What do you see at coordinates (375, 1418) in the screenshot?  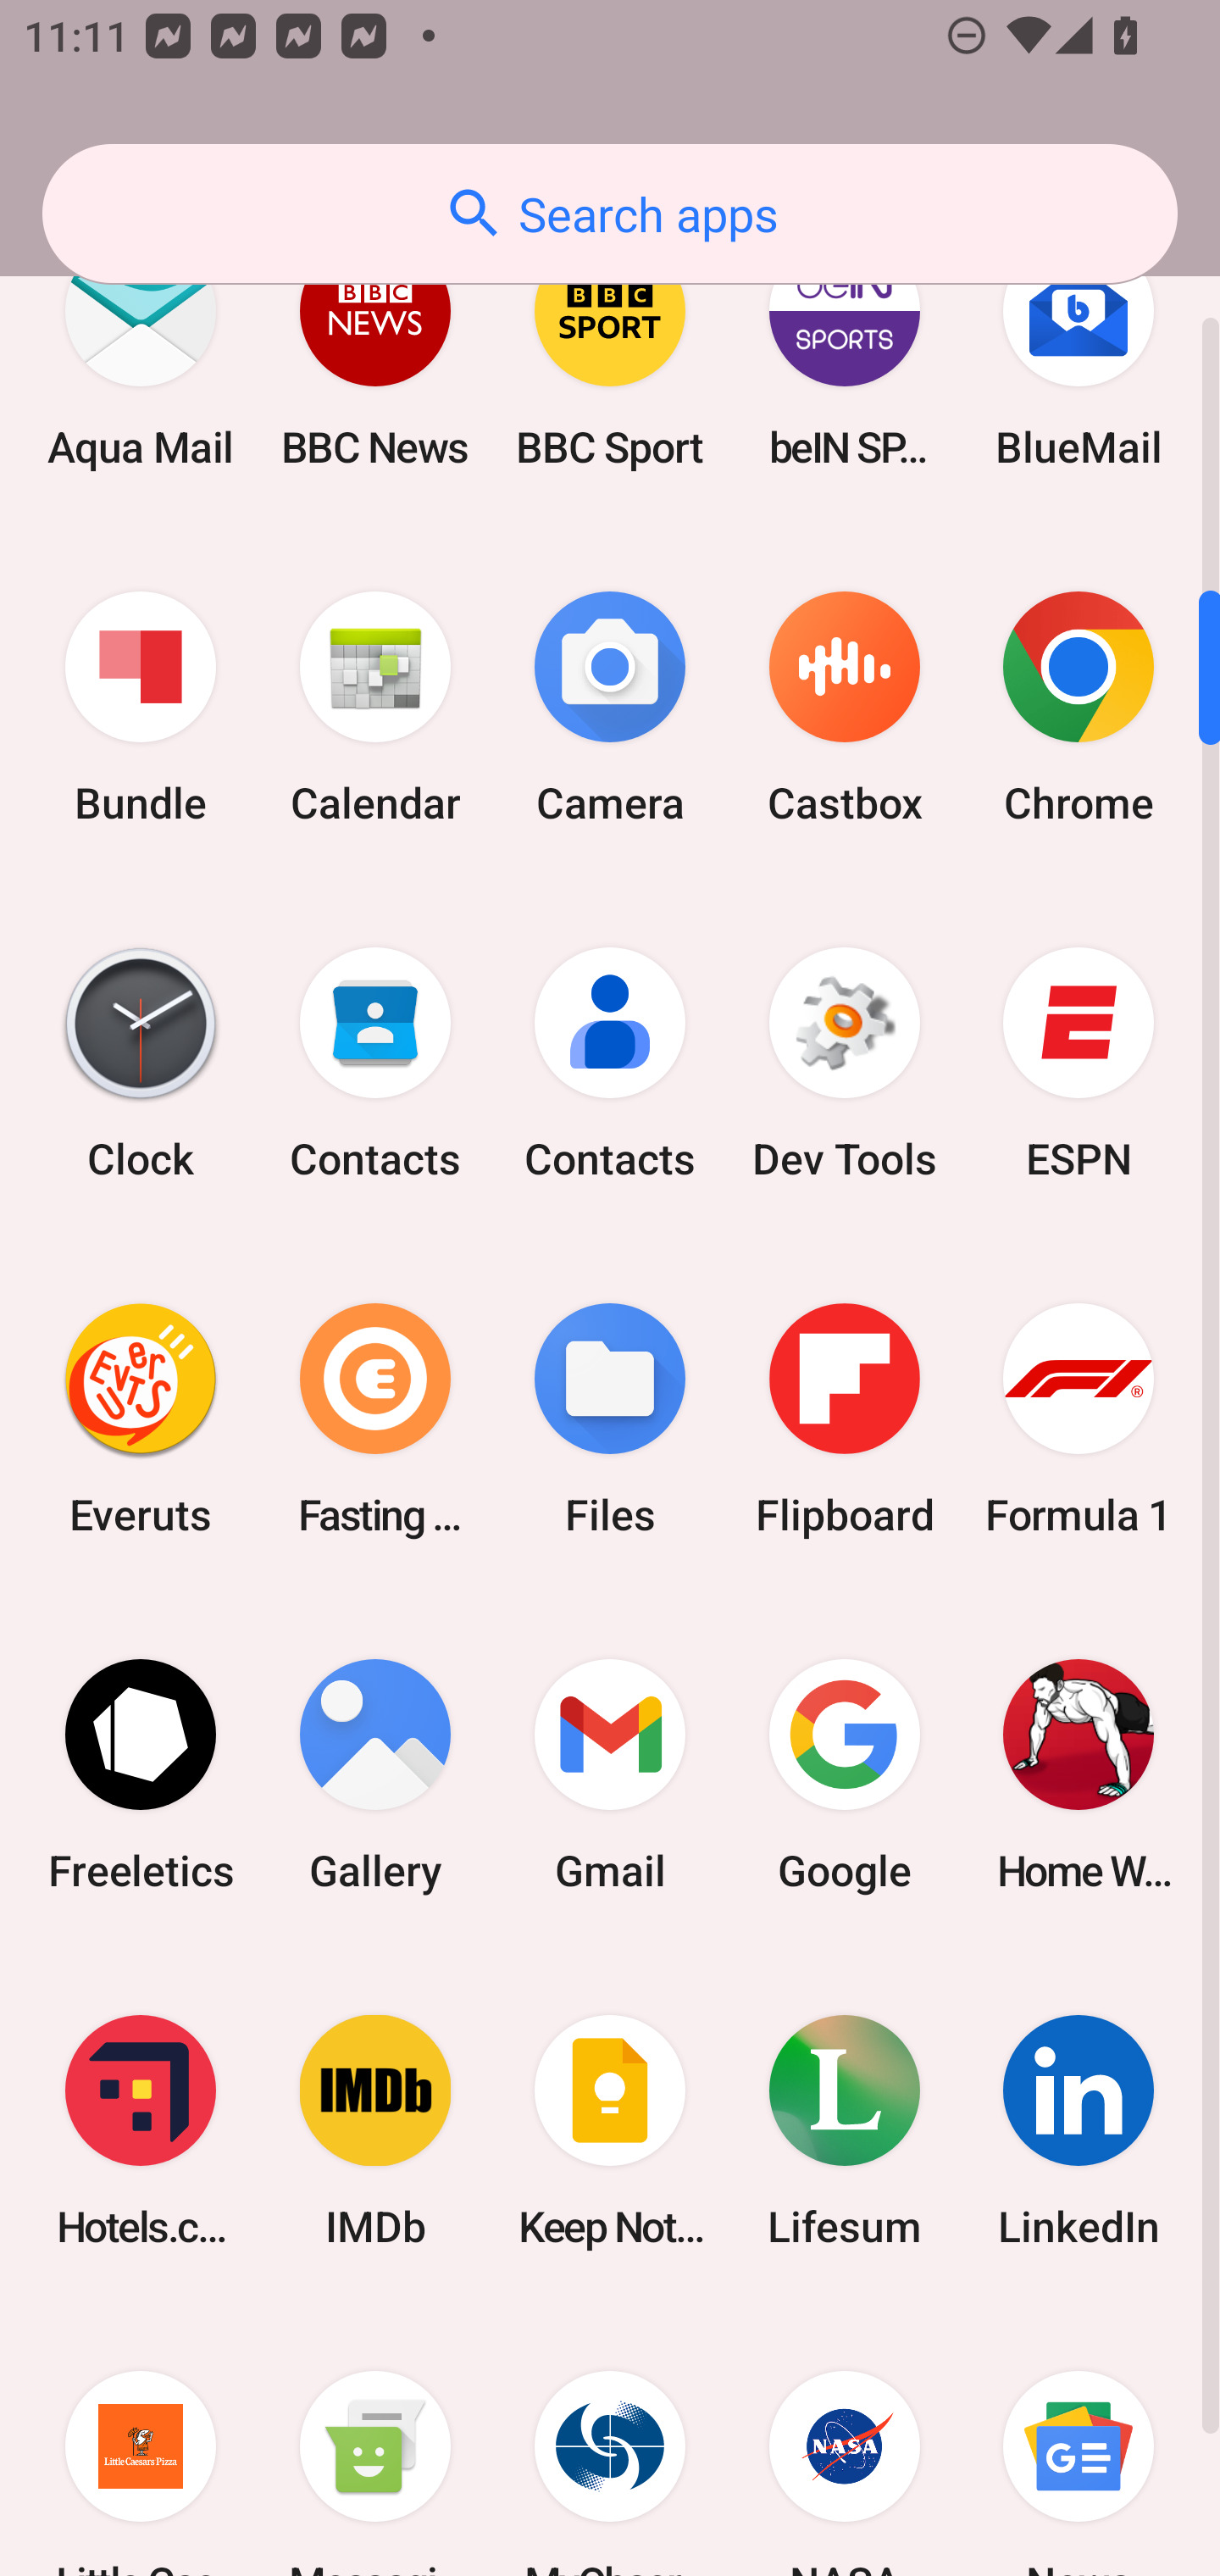 I see `Fasting Coach` at bounding box center [375, 1418].